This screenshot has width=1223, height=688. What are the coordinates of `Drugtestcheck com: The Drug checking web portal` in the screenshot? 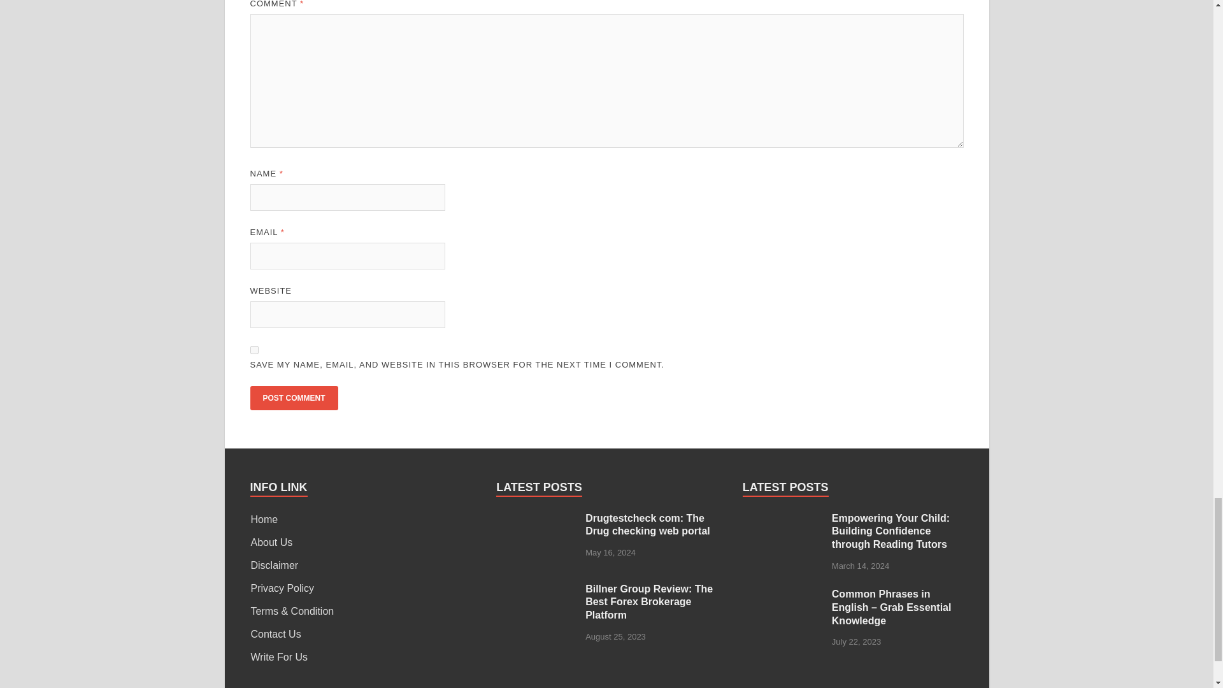 It's located at (536, 519).